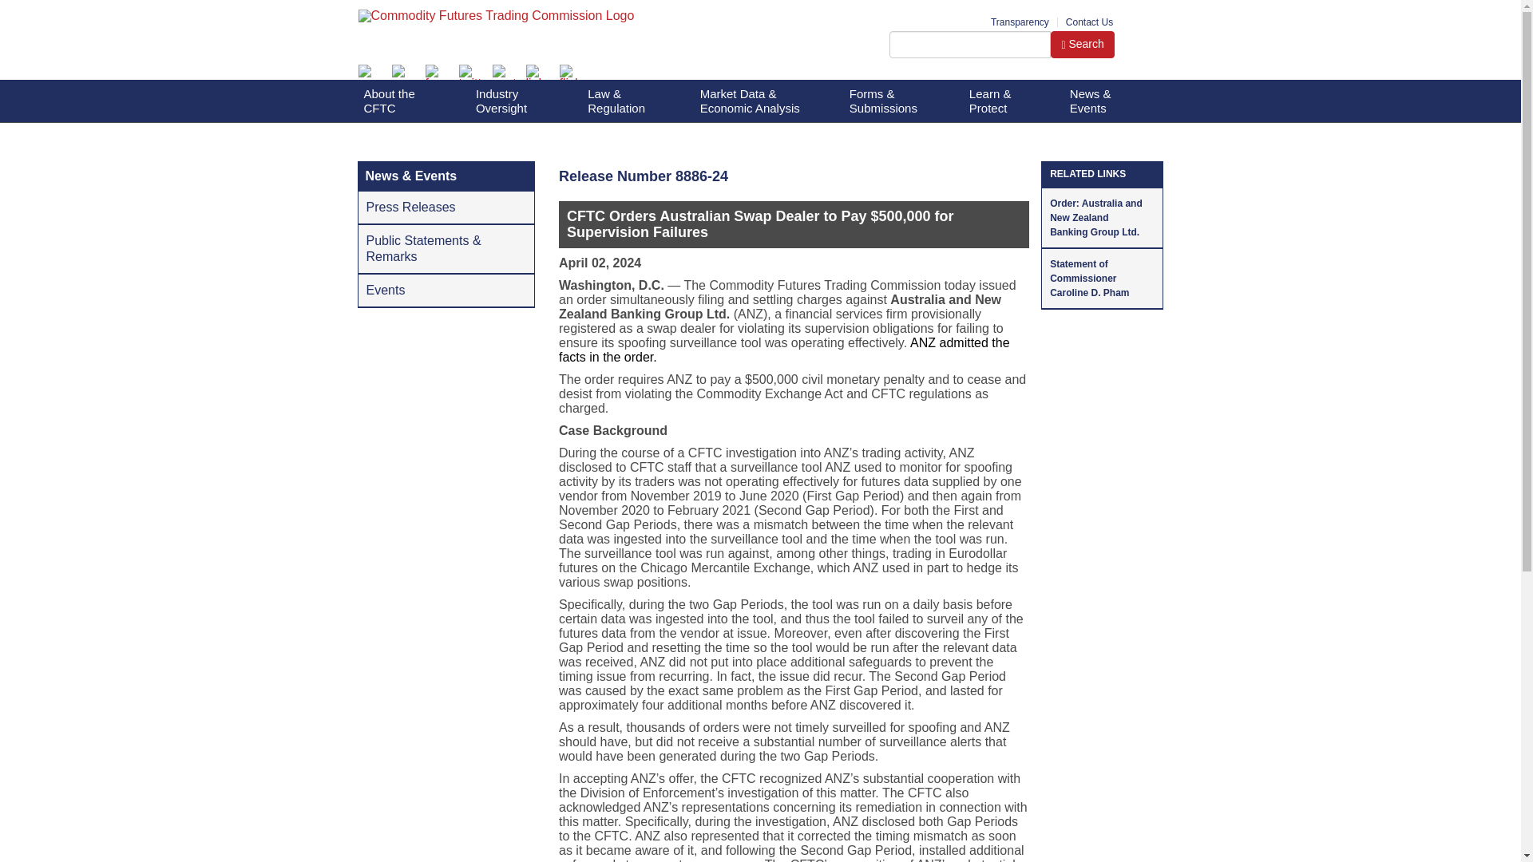 The width and height of the screenshot is (1533, 862). Describe the element at coordinates (1082, 45) in the screenshot. I see `Search` at that location.